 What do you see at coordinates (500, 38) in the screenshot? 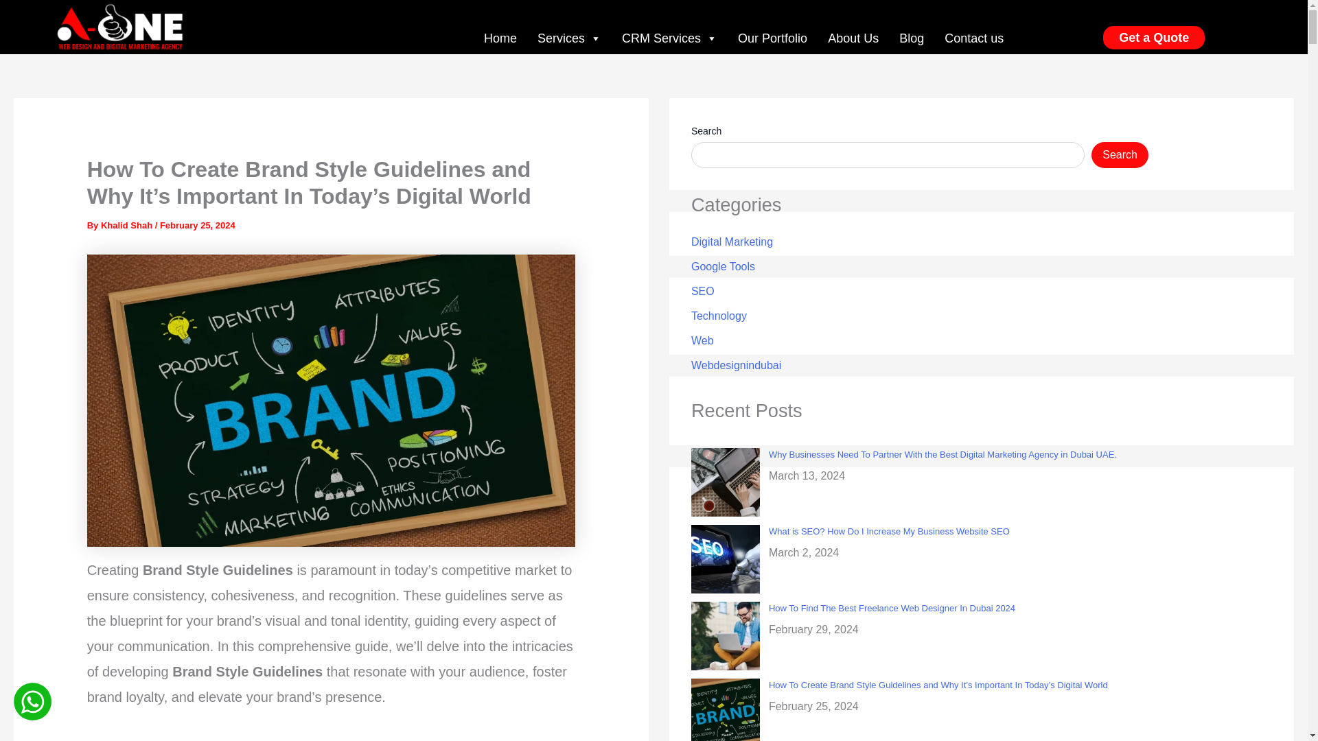
I see `Home` at bounding box center [500, 38].